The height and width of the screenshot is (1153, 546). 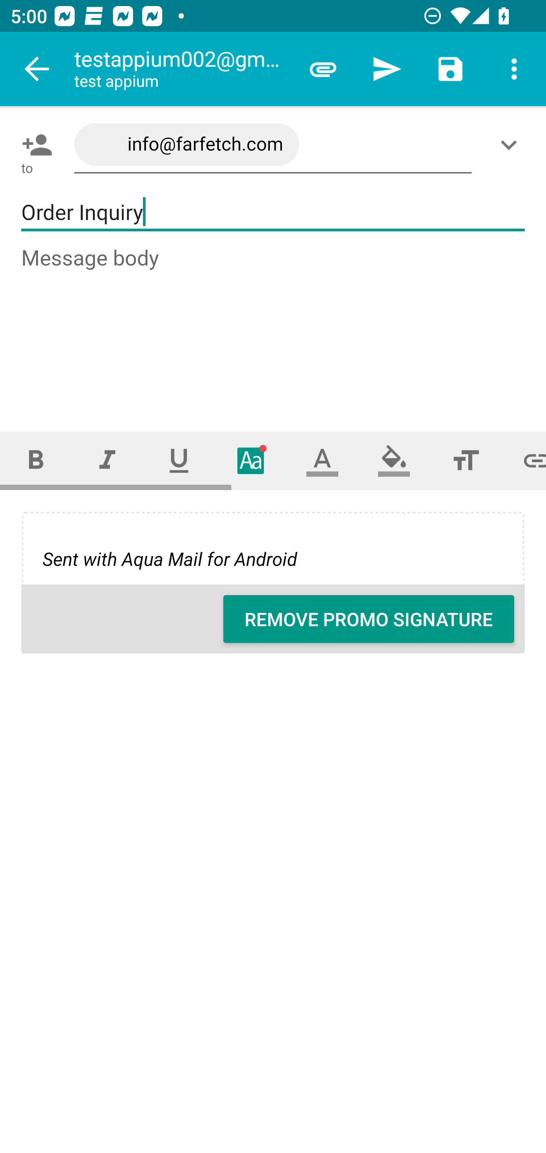 What do you see at coordinates (322, 460) in the screenshot?
I see `Text color` at bounding box center [322, 460].